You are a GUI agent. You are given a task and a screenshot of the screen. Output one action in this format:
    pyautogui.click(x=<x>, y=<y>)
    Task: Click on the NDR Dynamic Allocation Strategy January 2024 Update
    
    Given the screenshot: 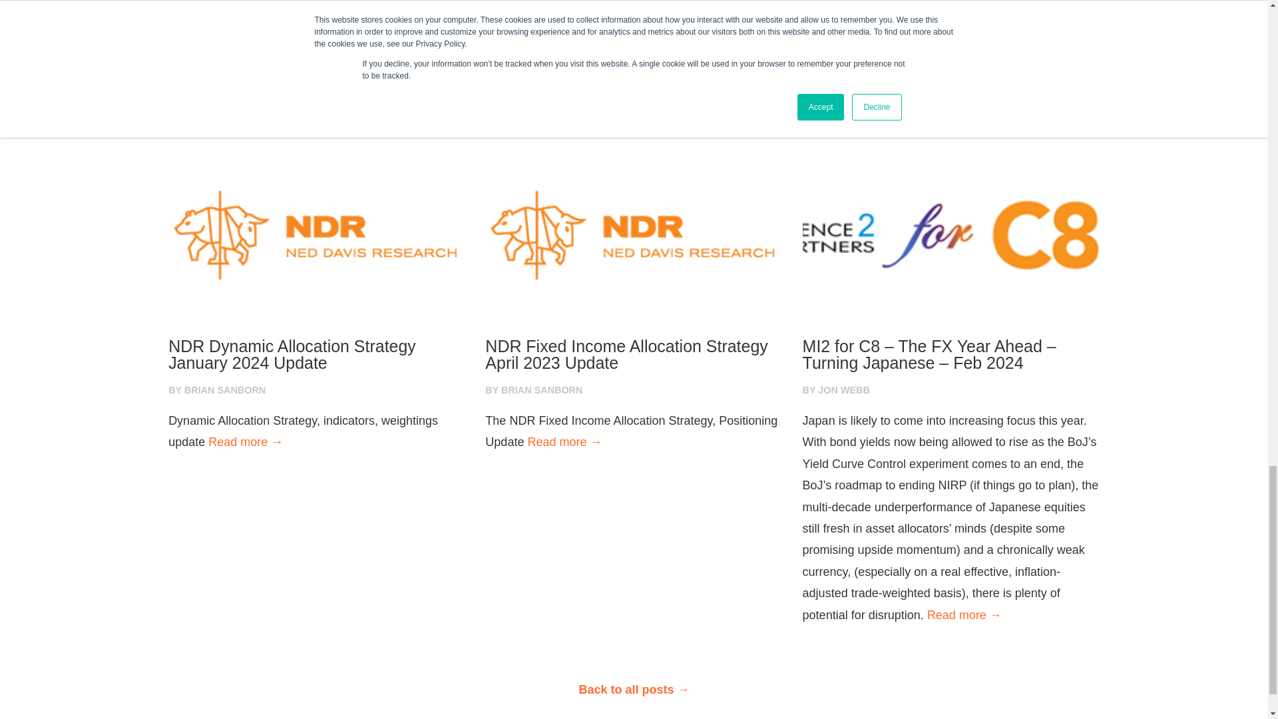 What is the action you would take?
    pyautogui.click(x=317, y=354)
    